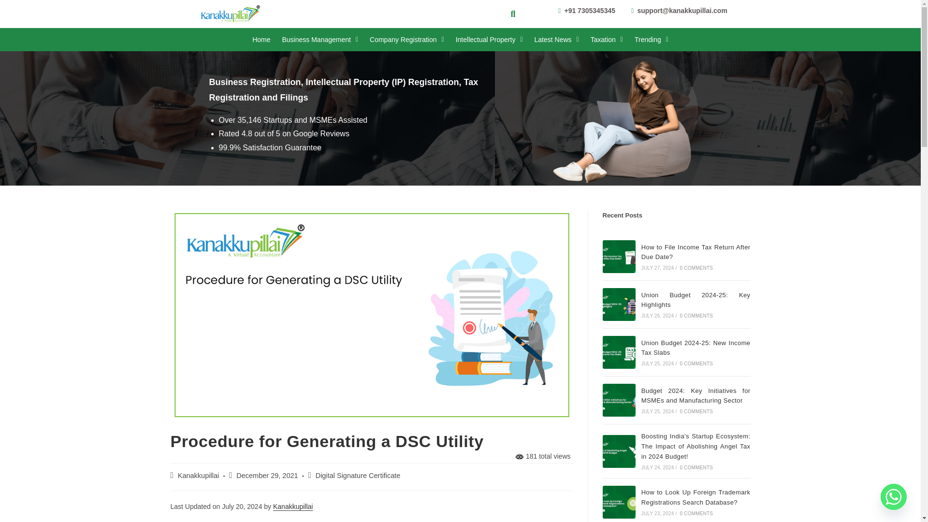  What do you see at coordinates (407, 40) in the screenshot?
I see `Company Registration` at bounding box center [407, 40].